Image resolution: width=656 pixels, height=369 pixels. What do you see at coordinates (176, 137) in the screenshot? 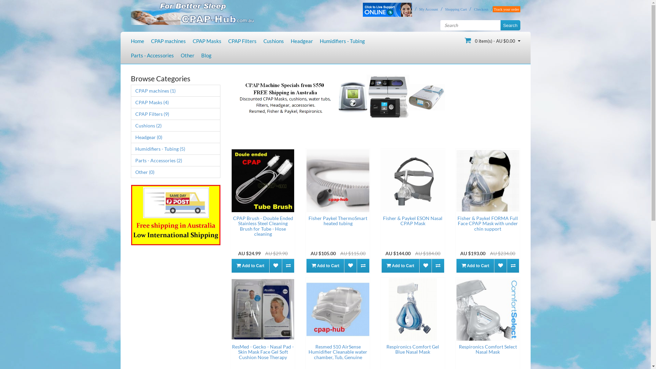
I see `Headgear (0)` at bounding box center [176, 137].